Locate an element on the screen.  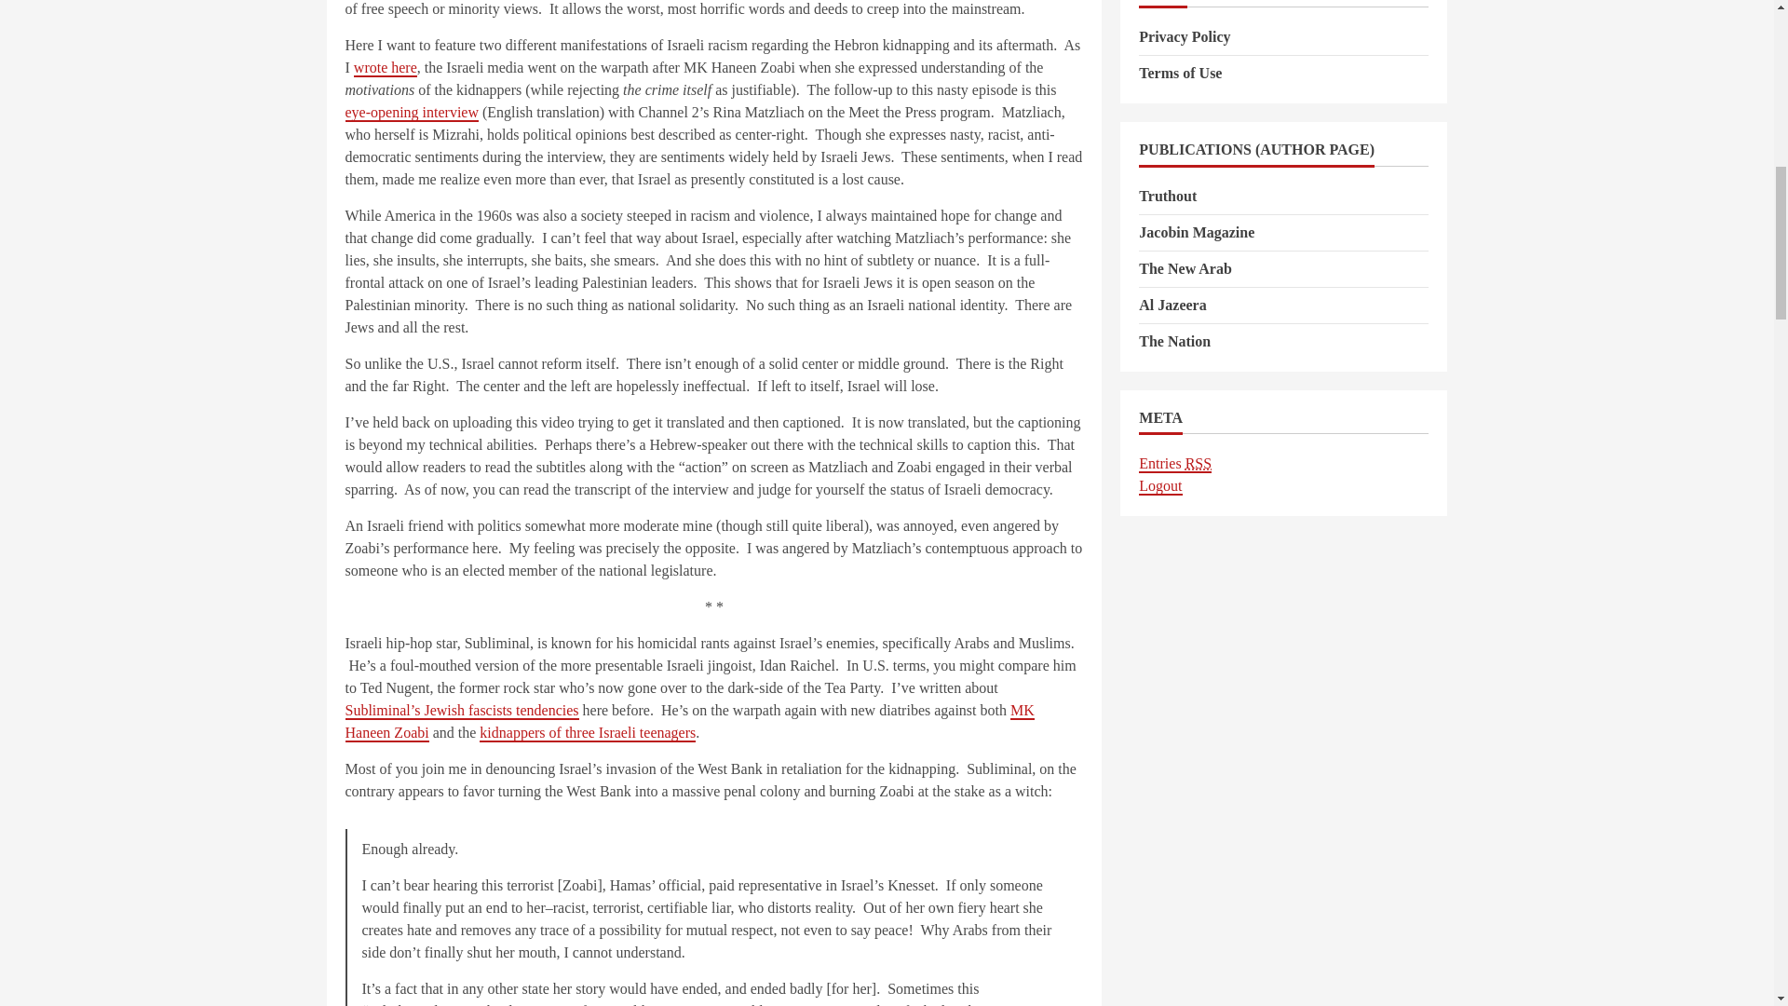
wrote here is located at coordinates (386, 68).